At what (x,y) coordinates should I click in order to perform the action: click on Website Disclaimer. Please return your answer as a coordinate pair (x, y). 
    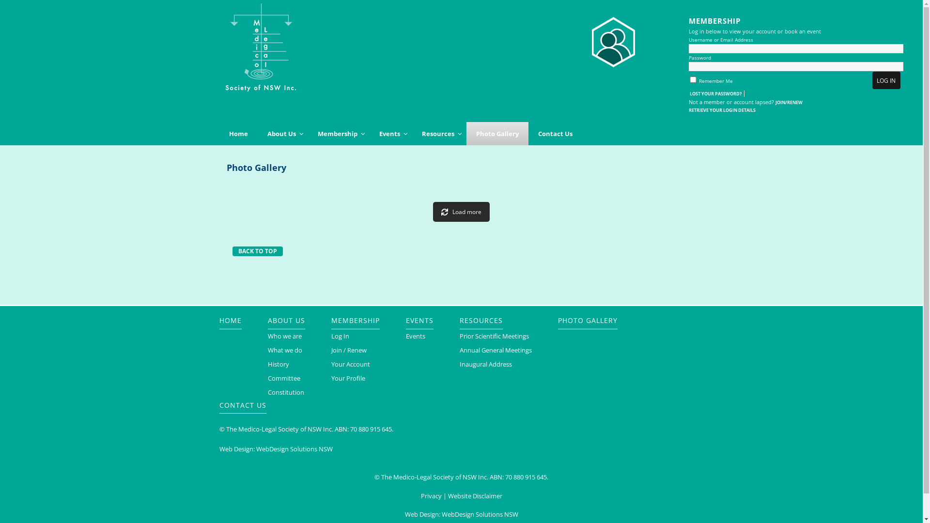
    Looking at the image, I should click on (475, 496).